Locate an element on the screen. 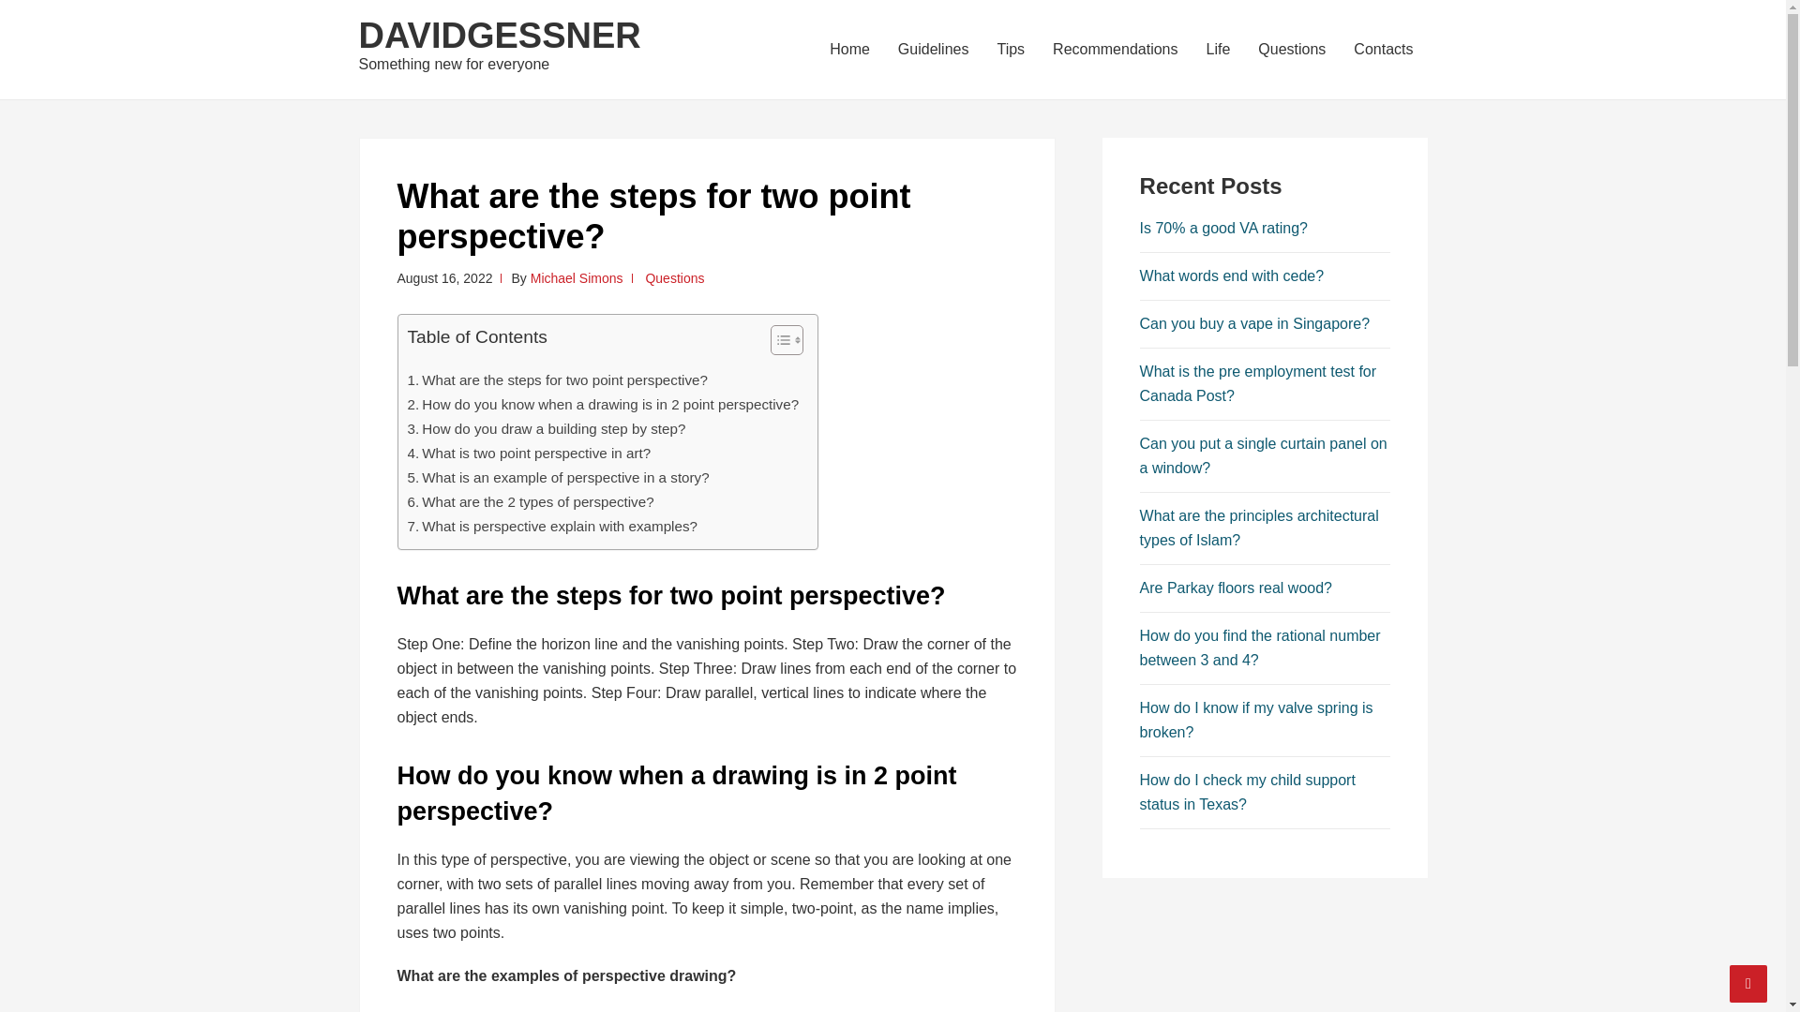 Image resolution: width=1800 pixels, height=1012 pixels. Questions is located at coordinates (673, 277).